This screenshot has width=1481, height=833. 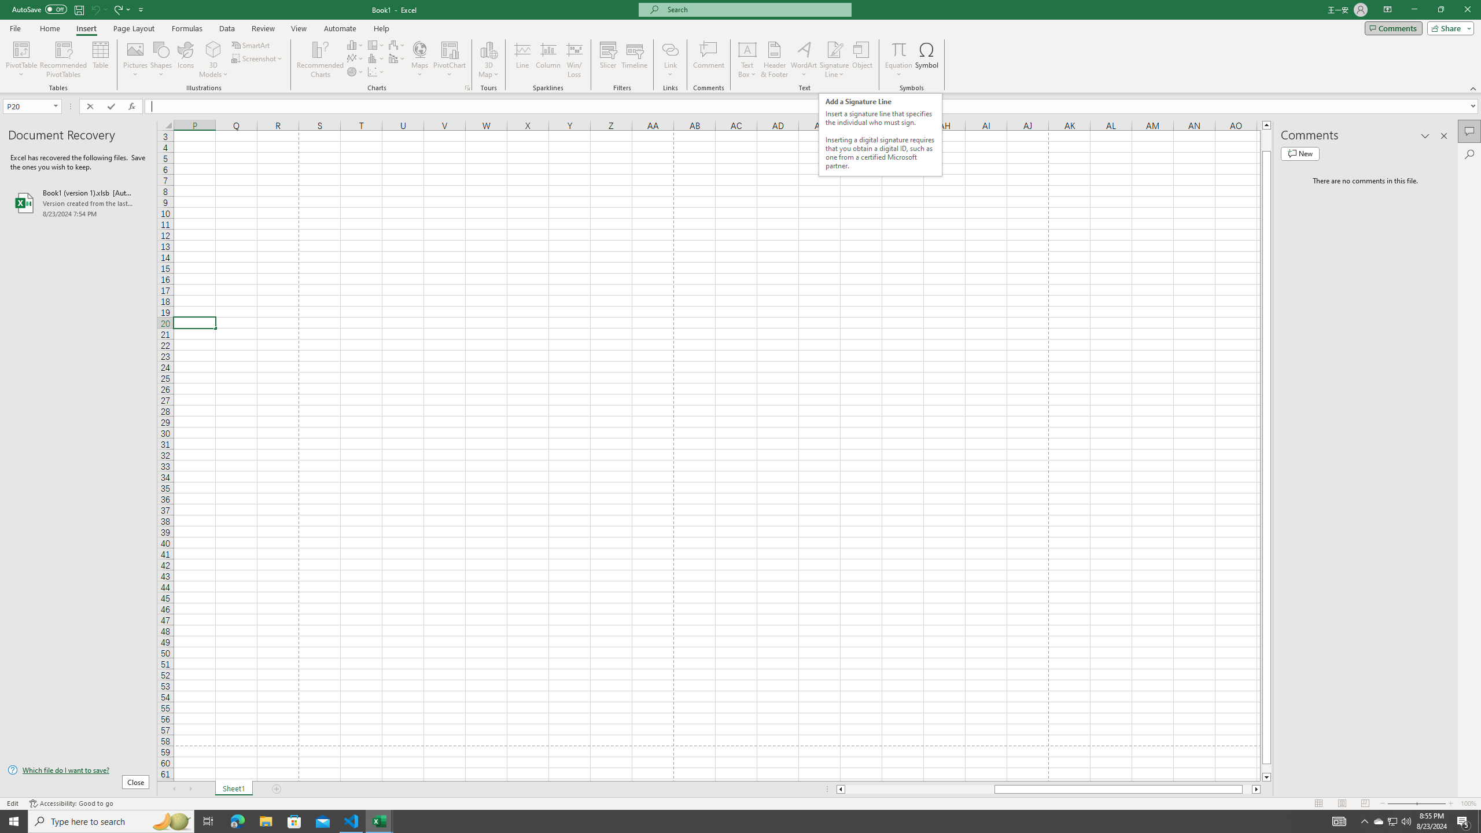 What do you see at coordinates (64, 60) in the screenshot?
I see `Recommended PivotTables` at bounding box center [64, 60].